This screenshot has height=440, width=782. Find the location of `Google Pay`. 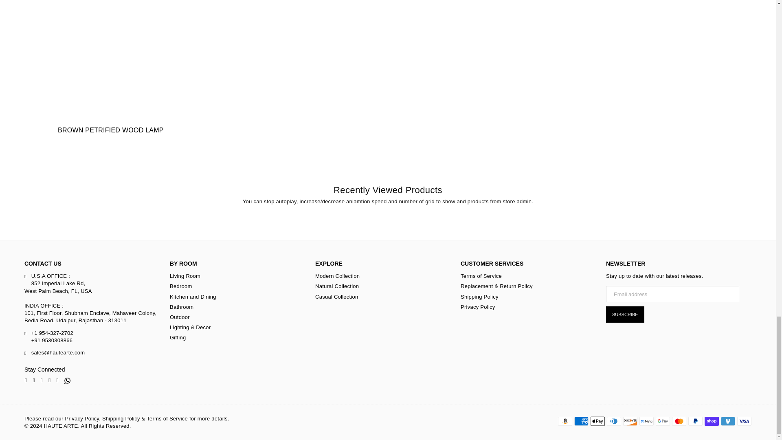

Google Pay is located at coordinates (663, 421).